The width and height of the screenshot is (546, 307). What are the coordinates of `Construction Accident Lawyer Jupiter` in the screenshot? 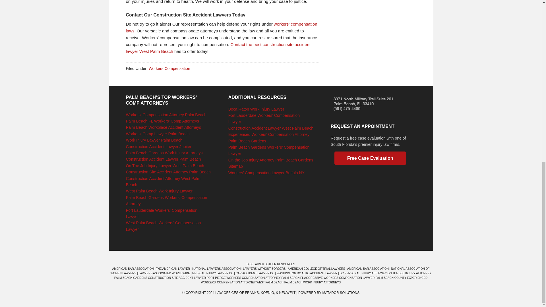 It's located at (159, 146).